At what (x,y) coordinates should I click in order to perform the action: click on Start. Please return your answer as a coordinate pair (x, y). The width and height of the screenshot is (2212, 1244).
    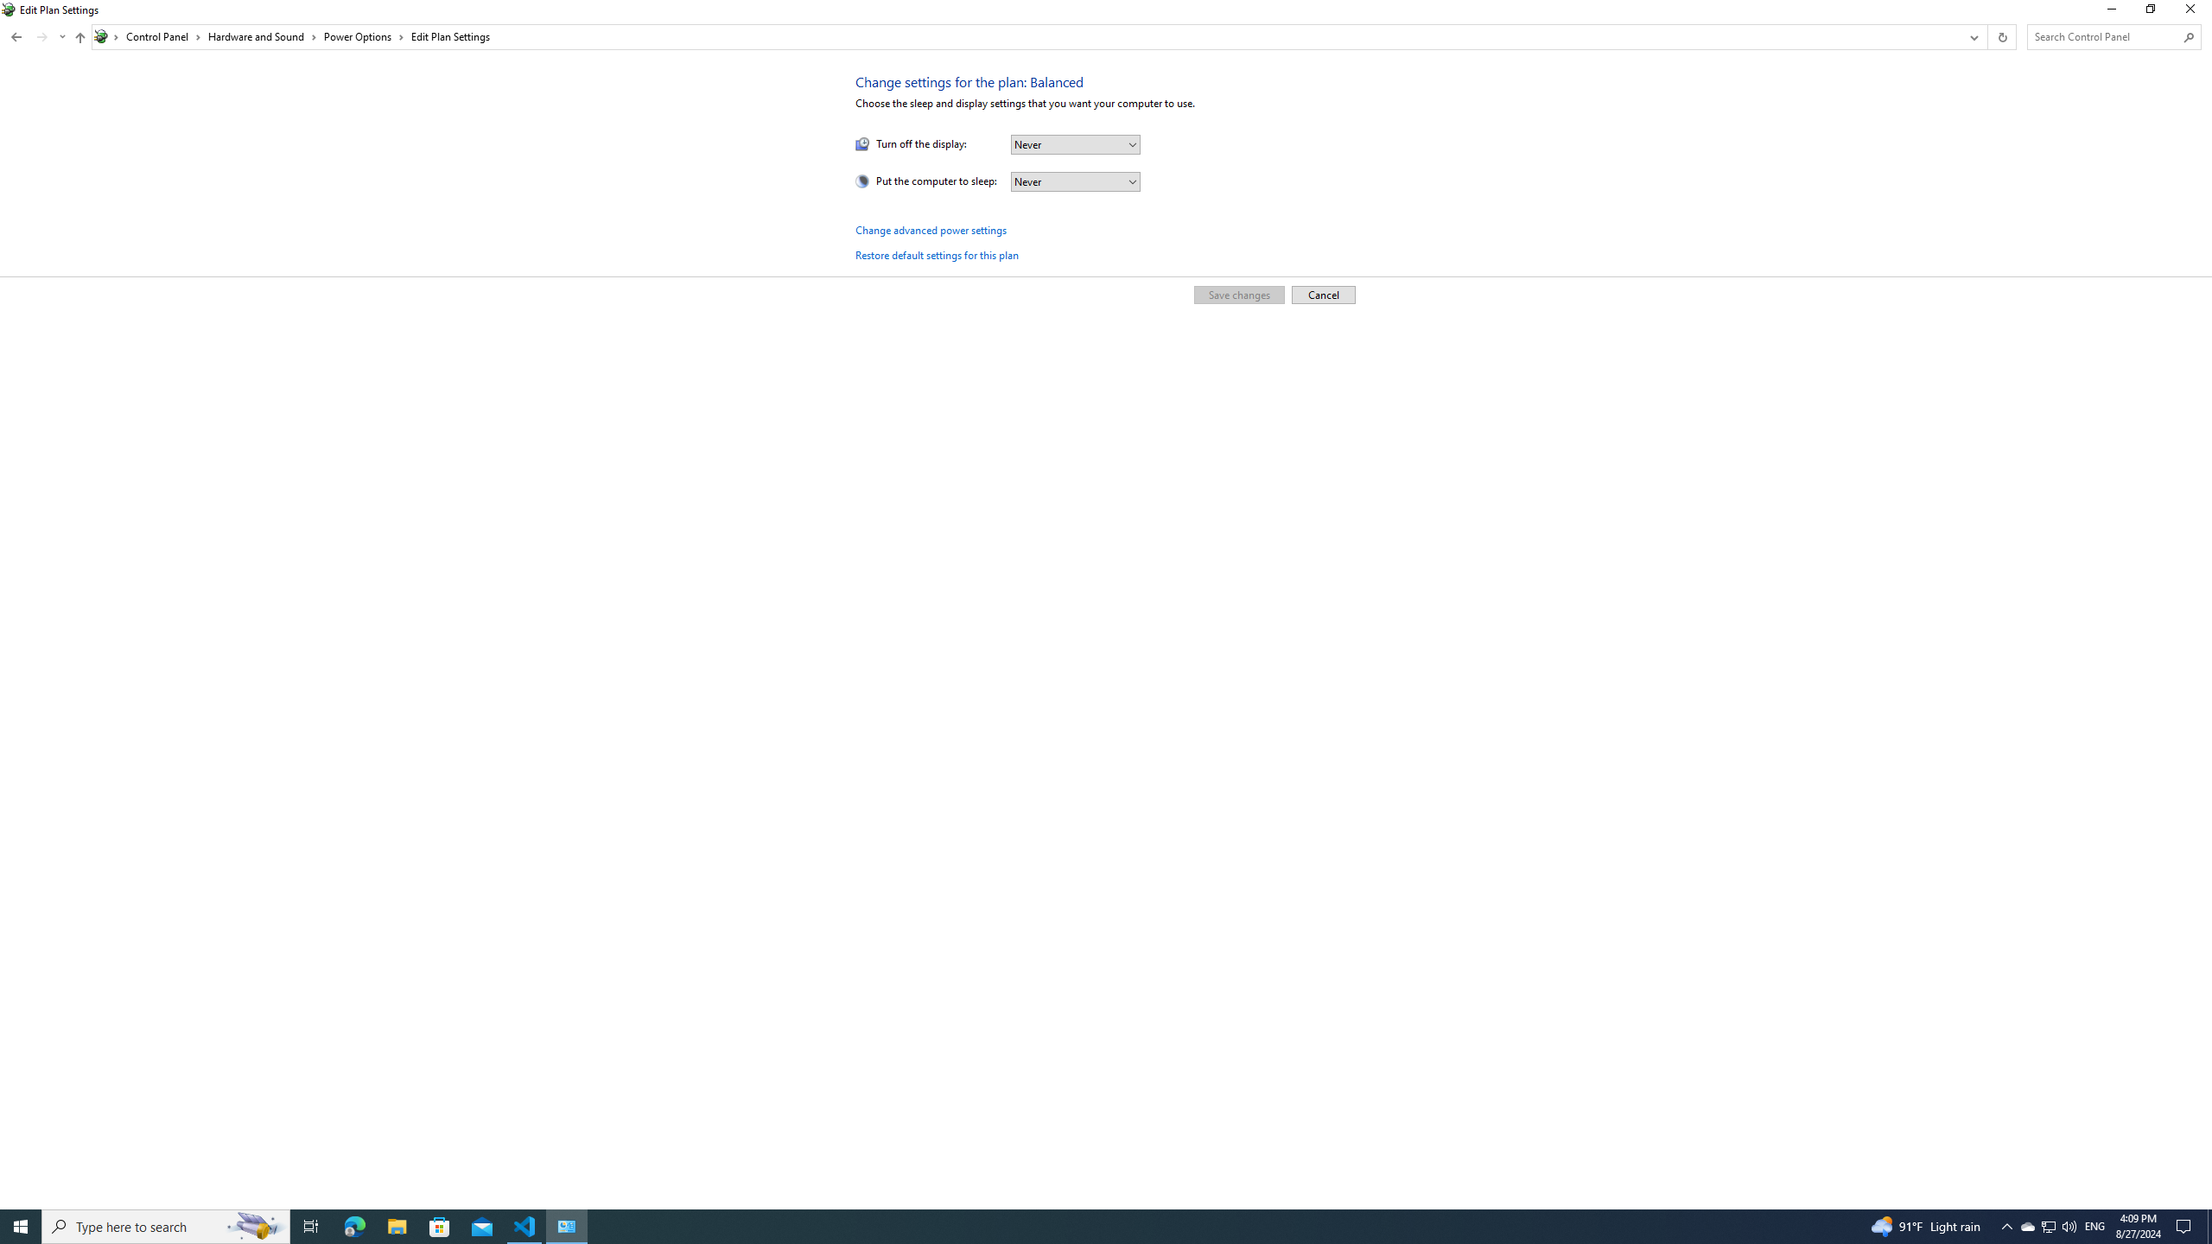
    Looking at the image, I should click on (10, 9).